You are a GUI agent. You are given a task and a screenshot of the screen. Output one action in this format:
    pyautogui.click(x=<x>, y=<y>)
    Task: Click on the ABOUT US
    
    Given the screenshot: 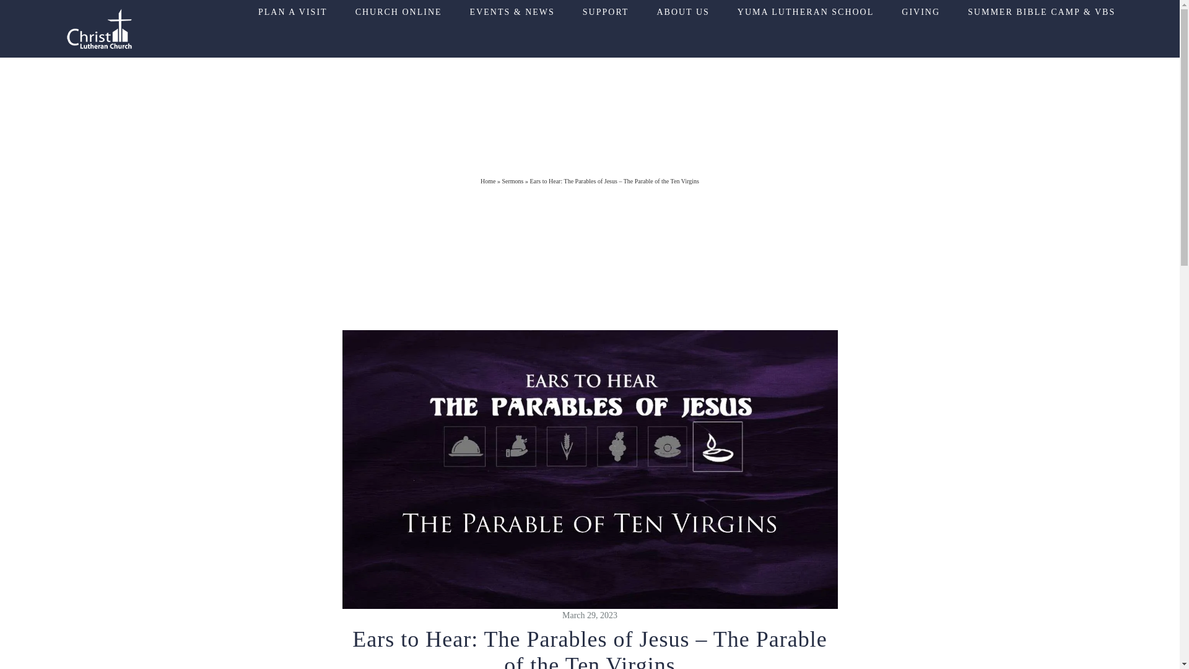 What is the action you would take?
    pyautogui.click(x=682, y=12)
    